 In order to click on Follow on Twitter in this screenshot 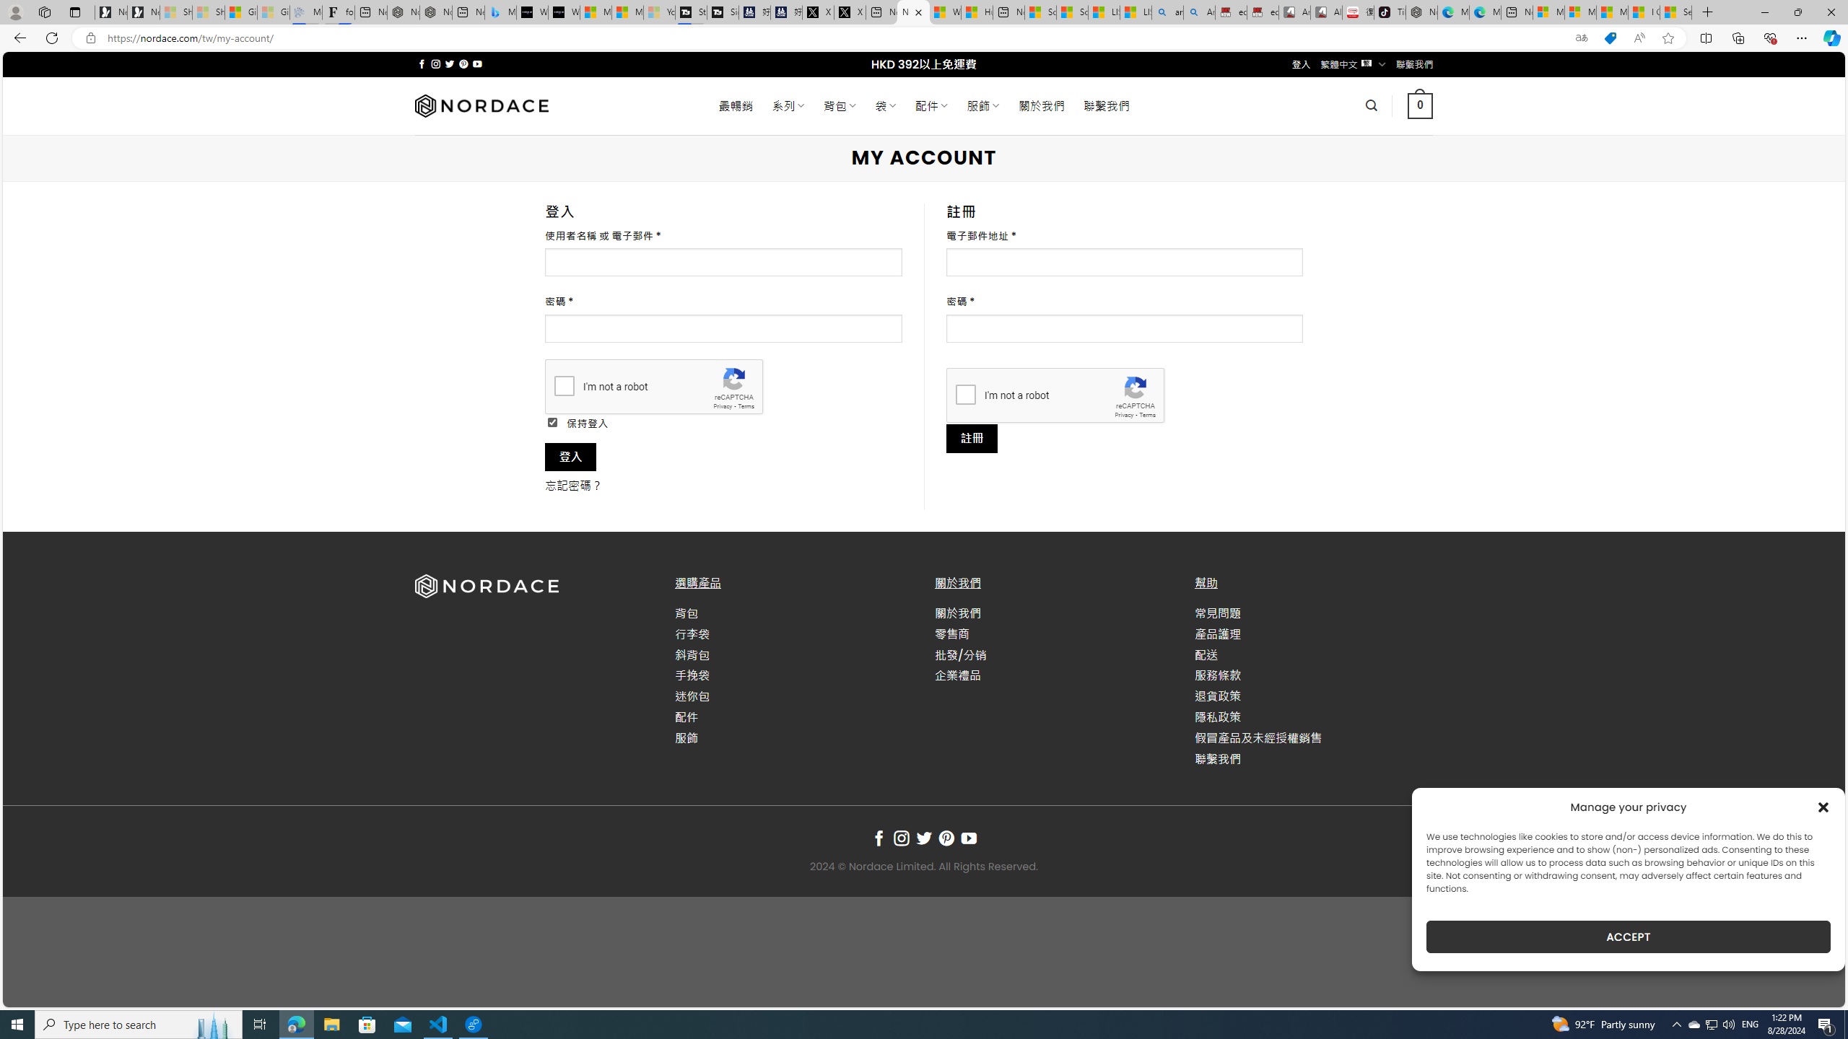, I will do `click(924, 838)`.